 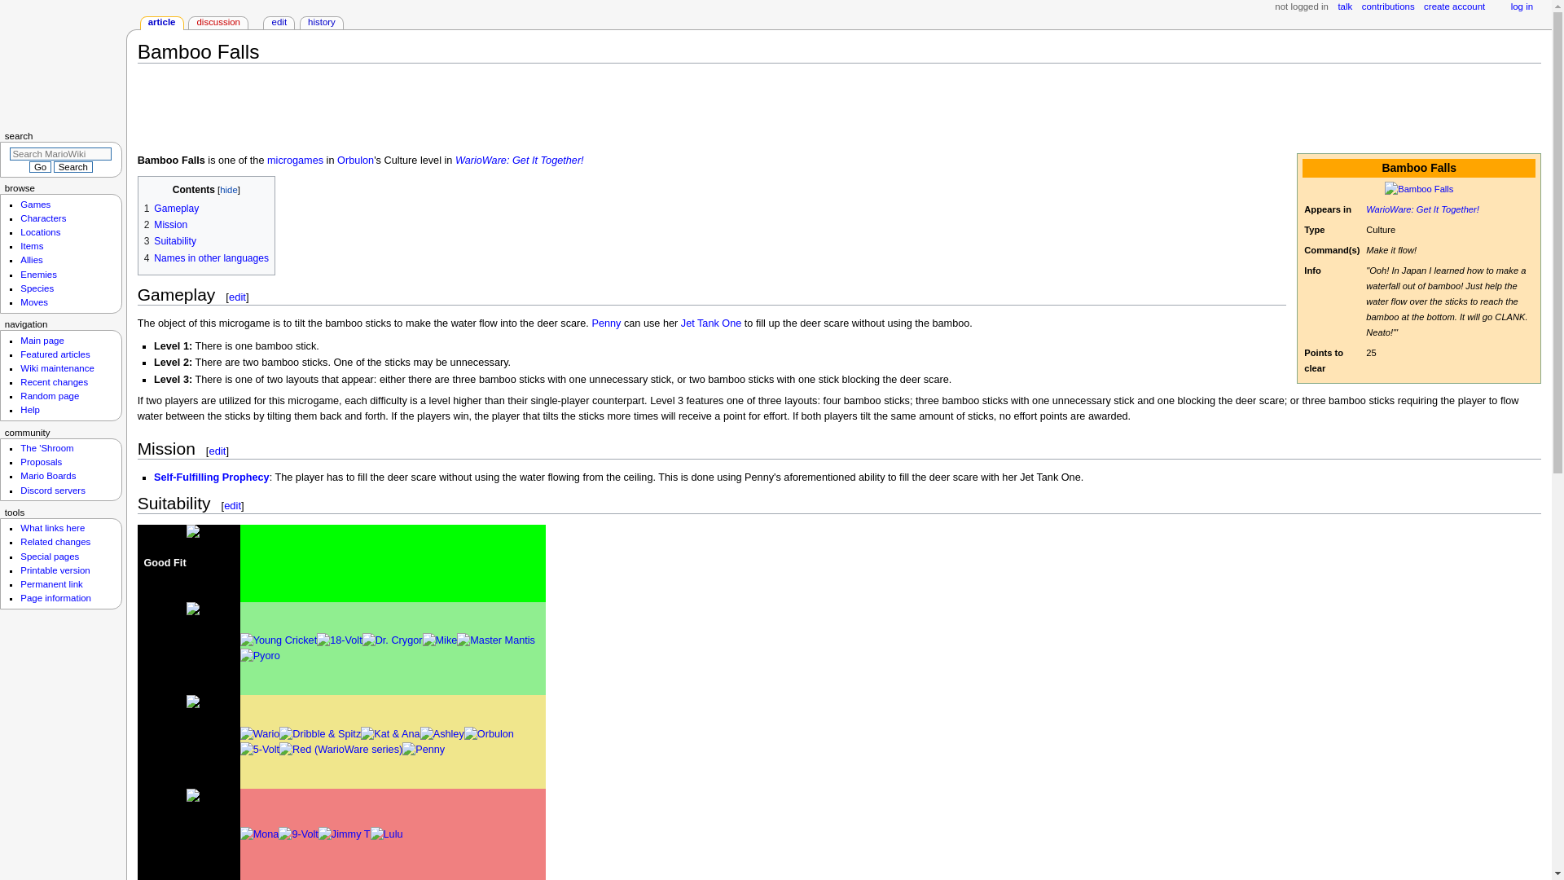 What do you see at coordinates (39, 166) in the screenshot?
I see `Go` at bounding box center [39, 166].